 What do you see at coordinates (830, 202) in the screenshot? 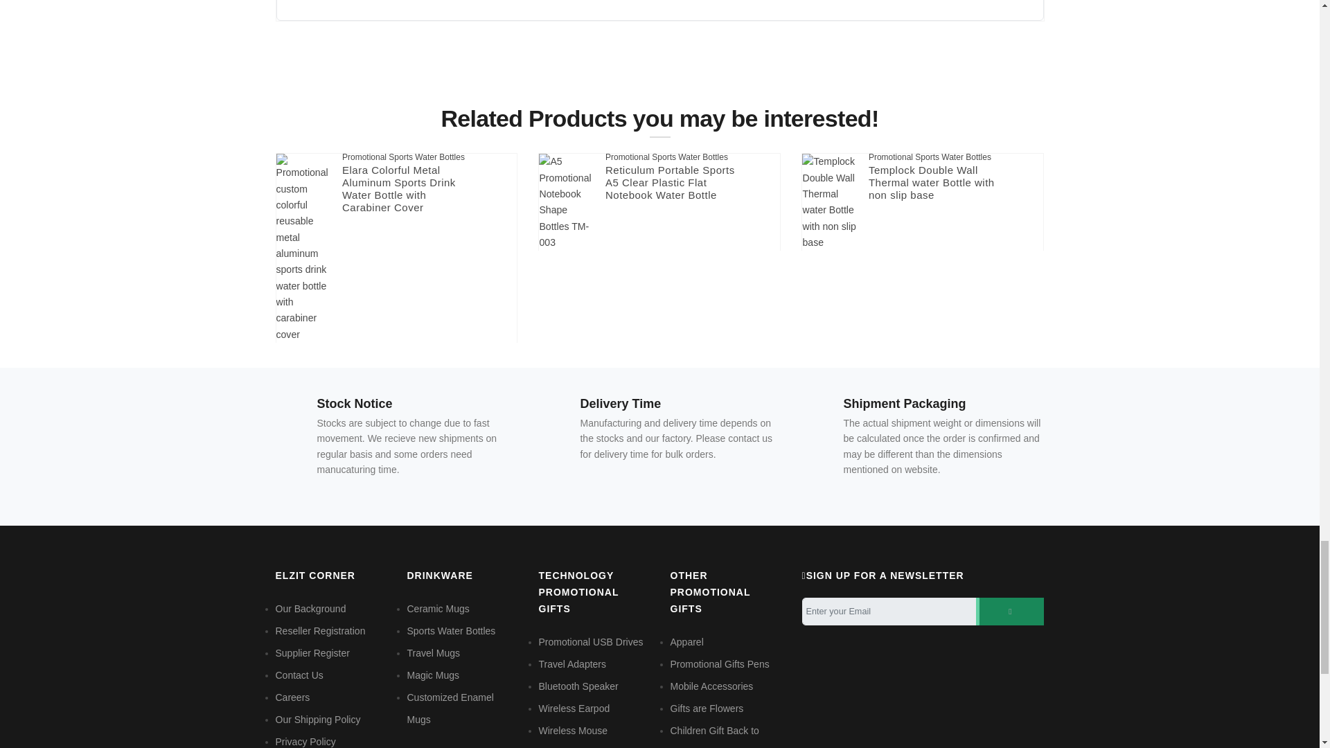
I see `Templock Double Wall Thermal water Bottle with non slip base` at bounding box center [830, 202].